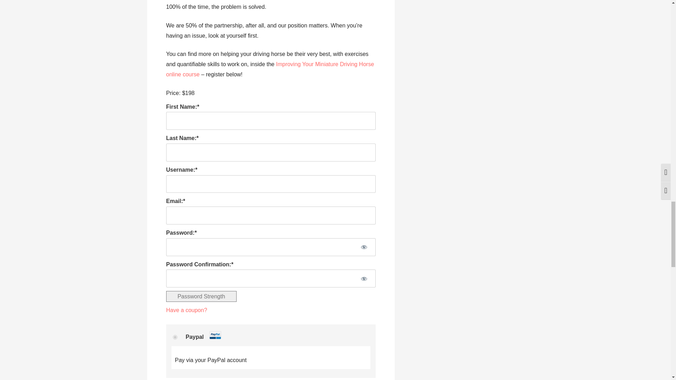  I want to click on oj5py4-34l, so click(175, 337).